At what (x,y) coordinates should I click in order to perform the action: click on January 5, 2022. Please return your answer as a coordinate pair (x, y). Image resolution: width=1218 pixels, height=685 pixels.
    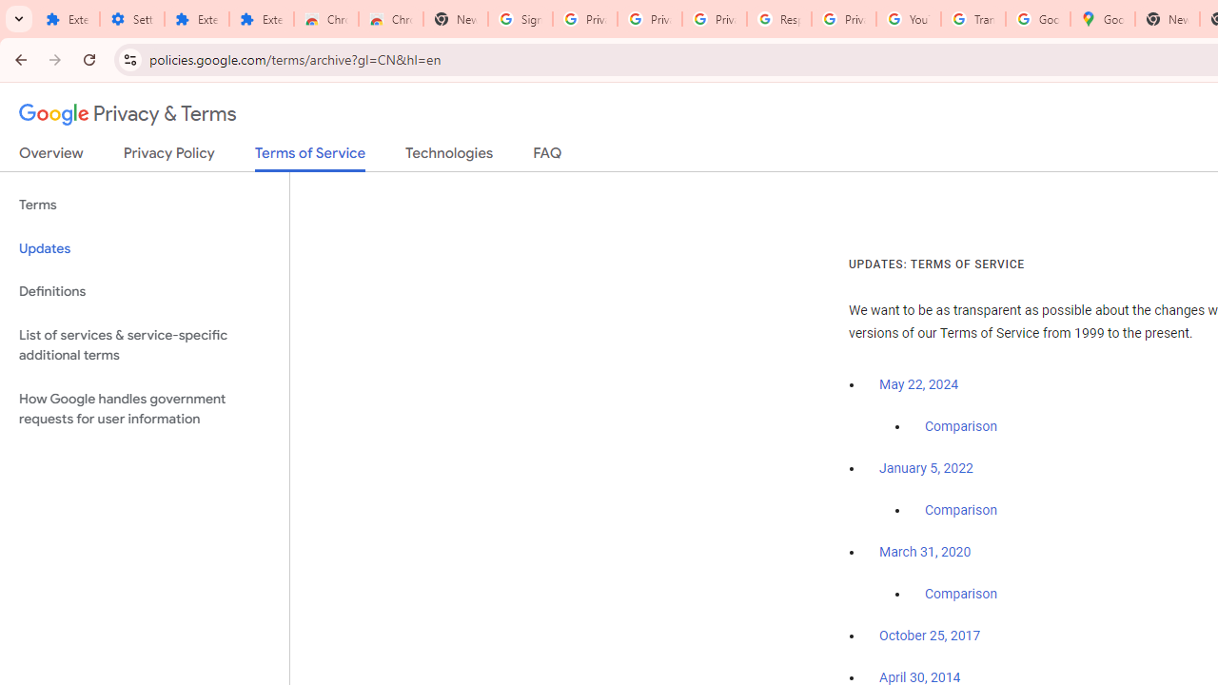
    Looking at the image, I should click on (926, 468).